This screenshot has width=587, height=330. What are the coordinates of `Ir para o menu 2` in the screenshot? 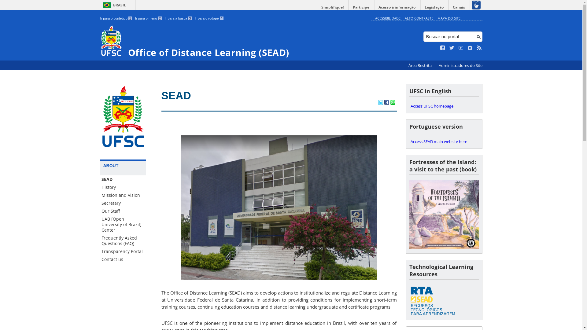 It's located at (149, 18).